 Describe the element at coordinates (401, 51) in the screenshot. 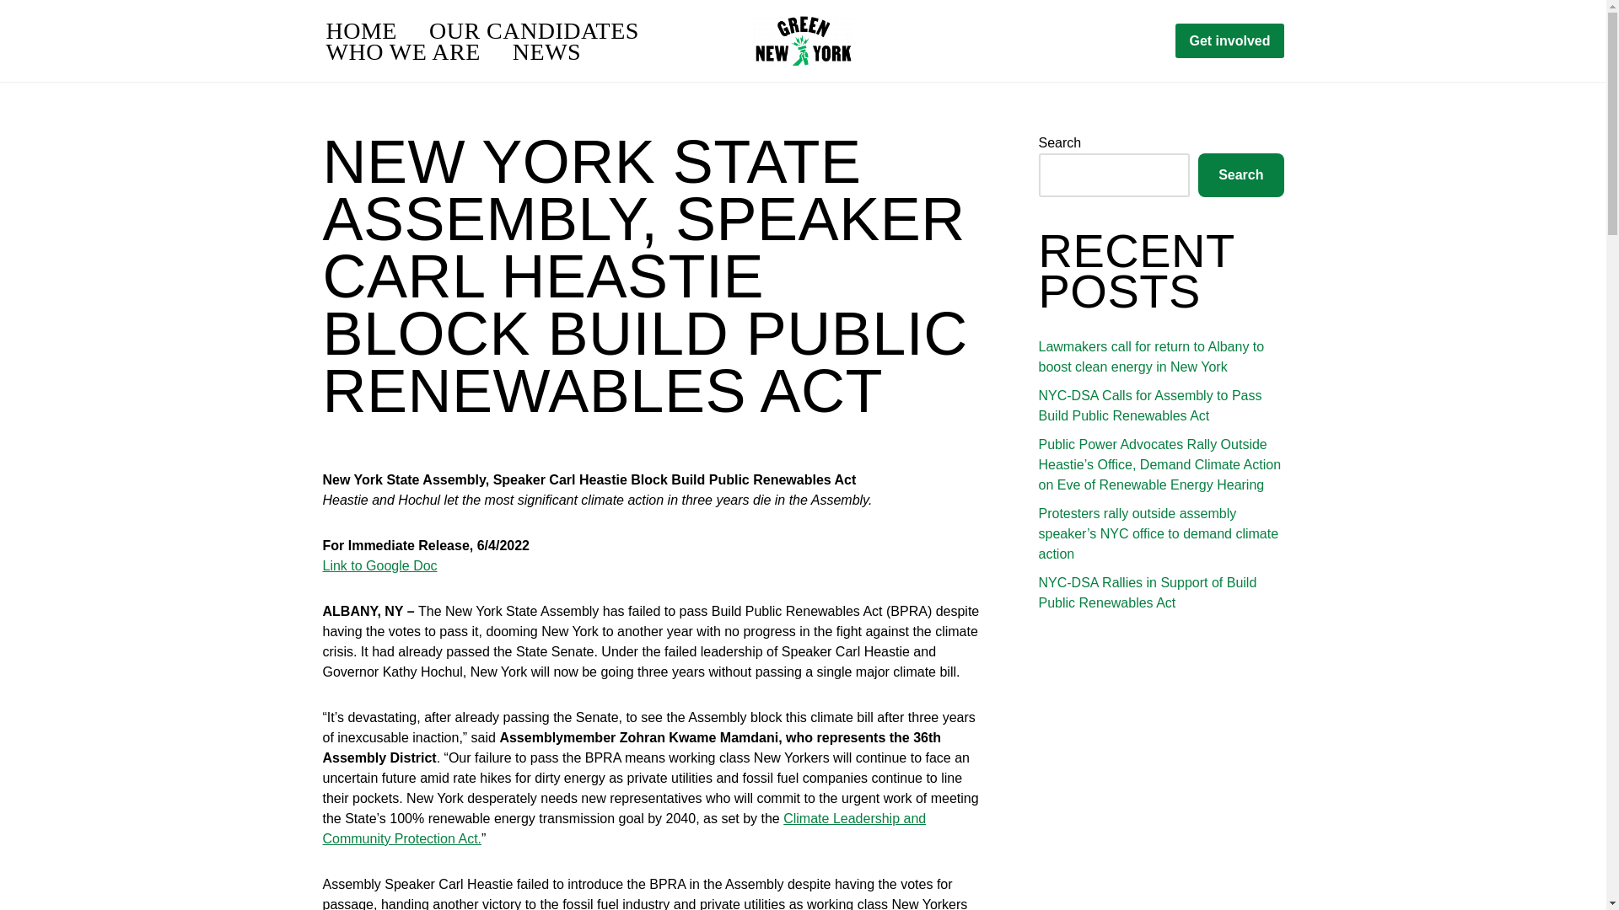

I see `WHO WE ARE` at that location.